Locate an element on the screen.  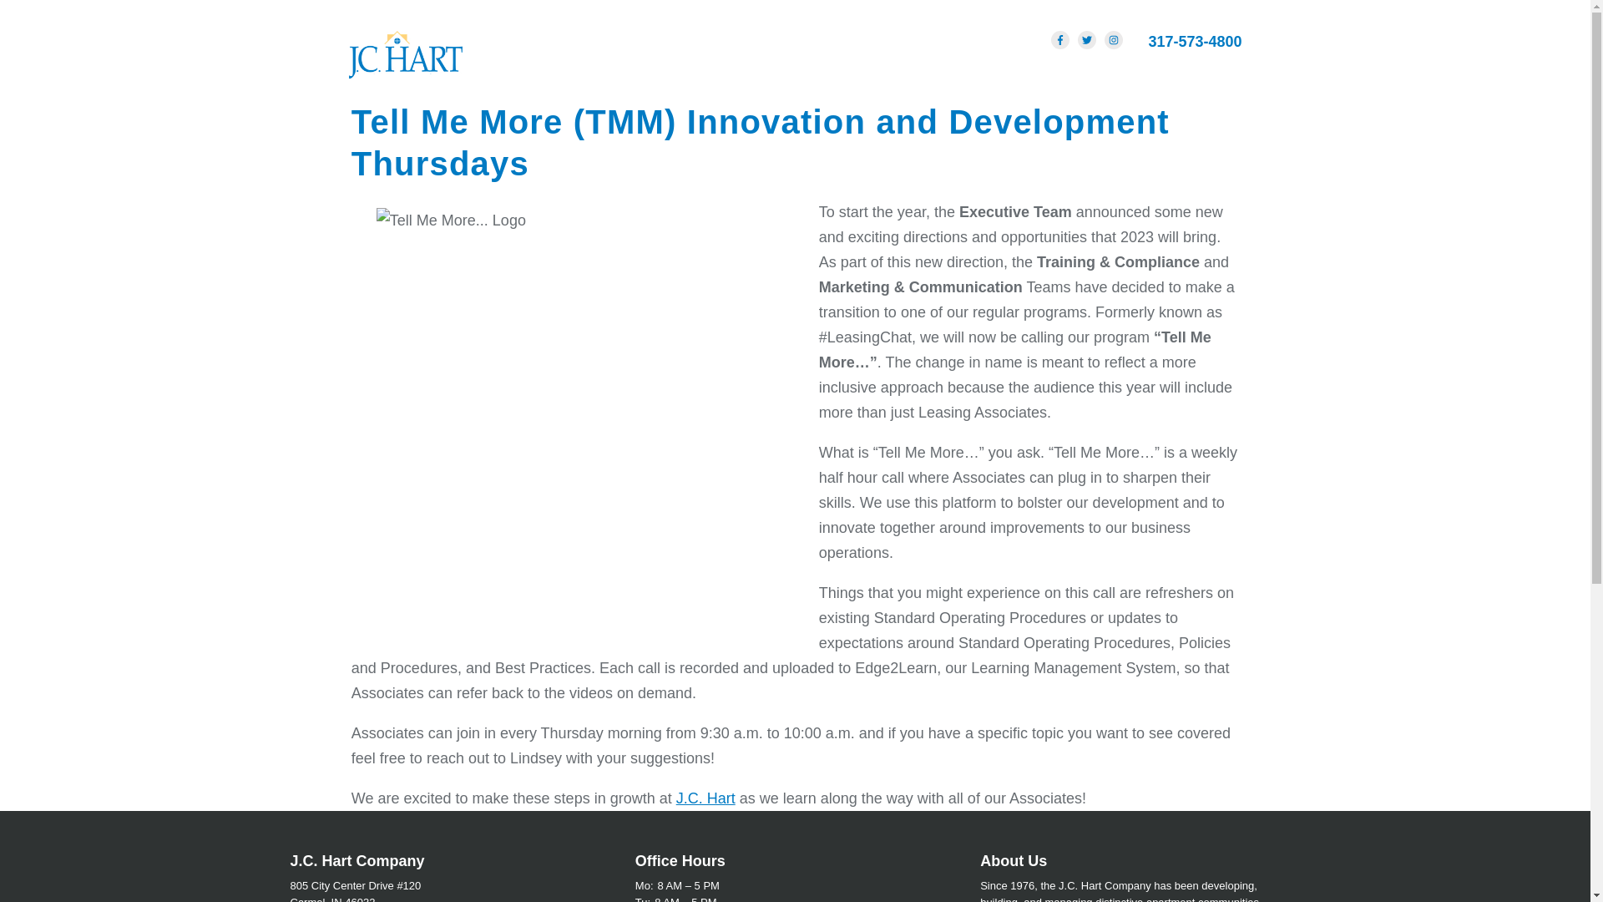
Follow us on Twitter is located at coordinates (1087, 38).